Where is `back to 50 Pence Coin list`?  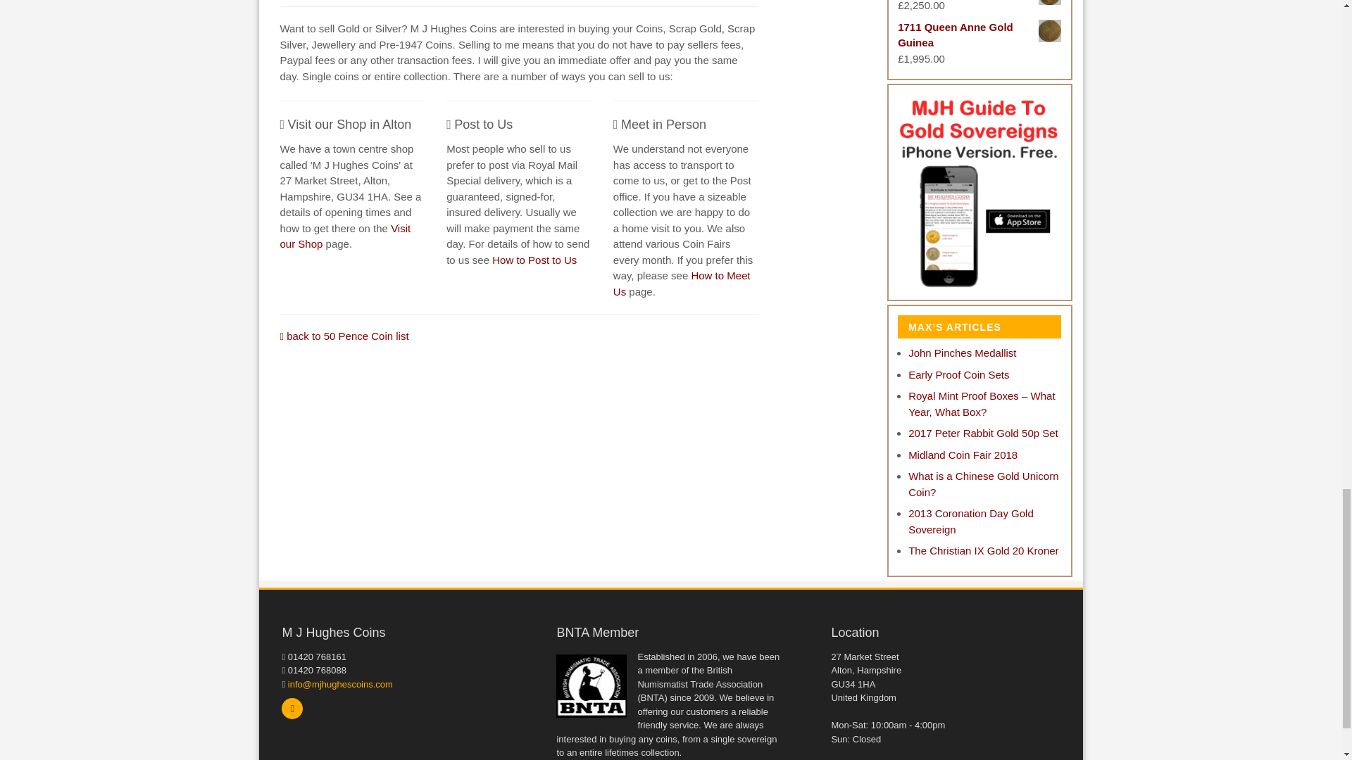 back to 50 Pence Coin list is located at coordinates (344, 336).